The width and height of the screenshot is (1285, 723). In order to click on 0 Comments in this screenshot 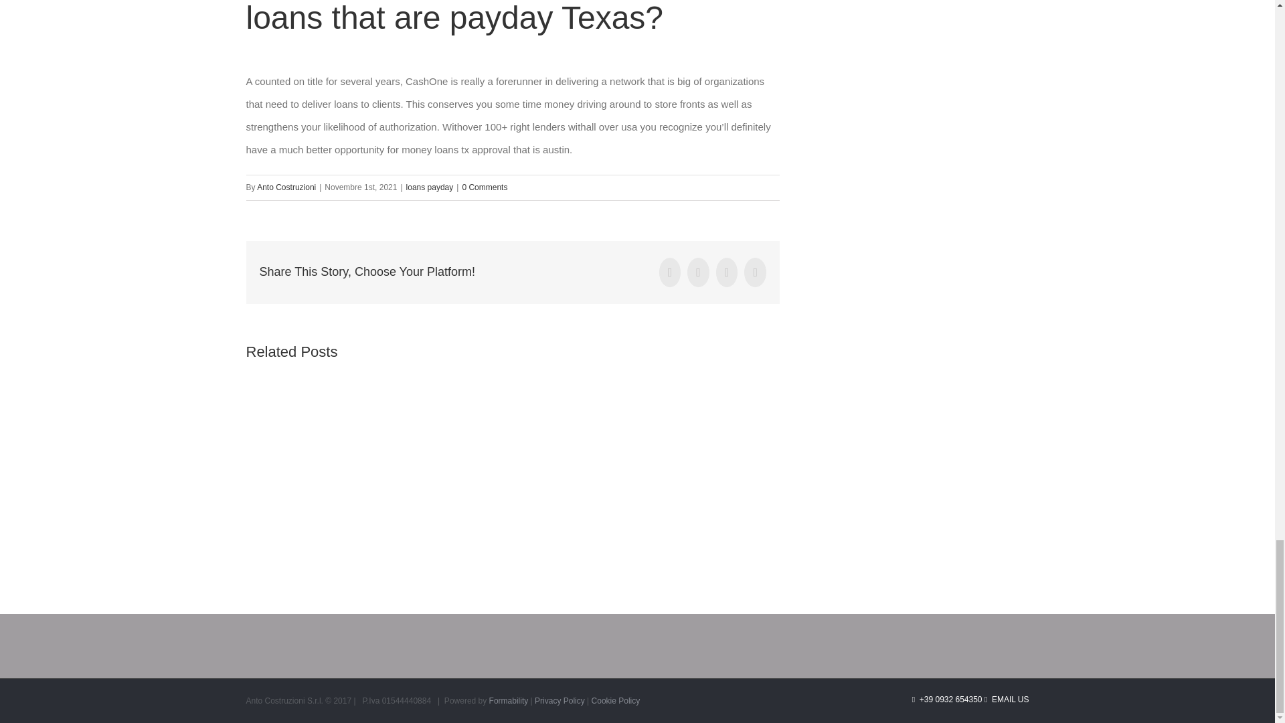, I will do `click(485, 187)`.